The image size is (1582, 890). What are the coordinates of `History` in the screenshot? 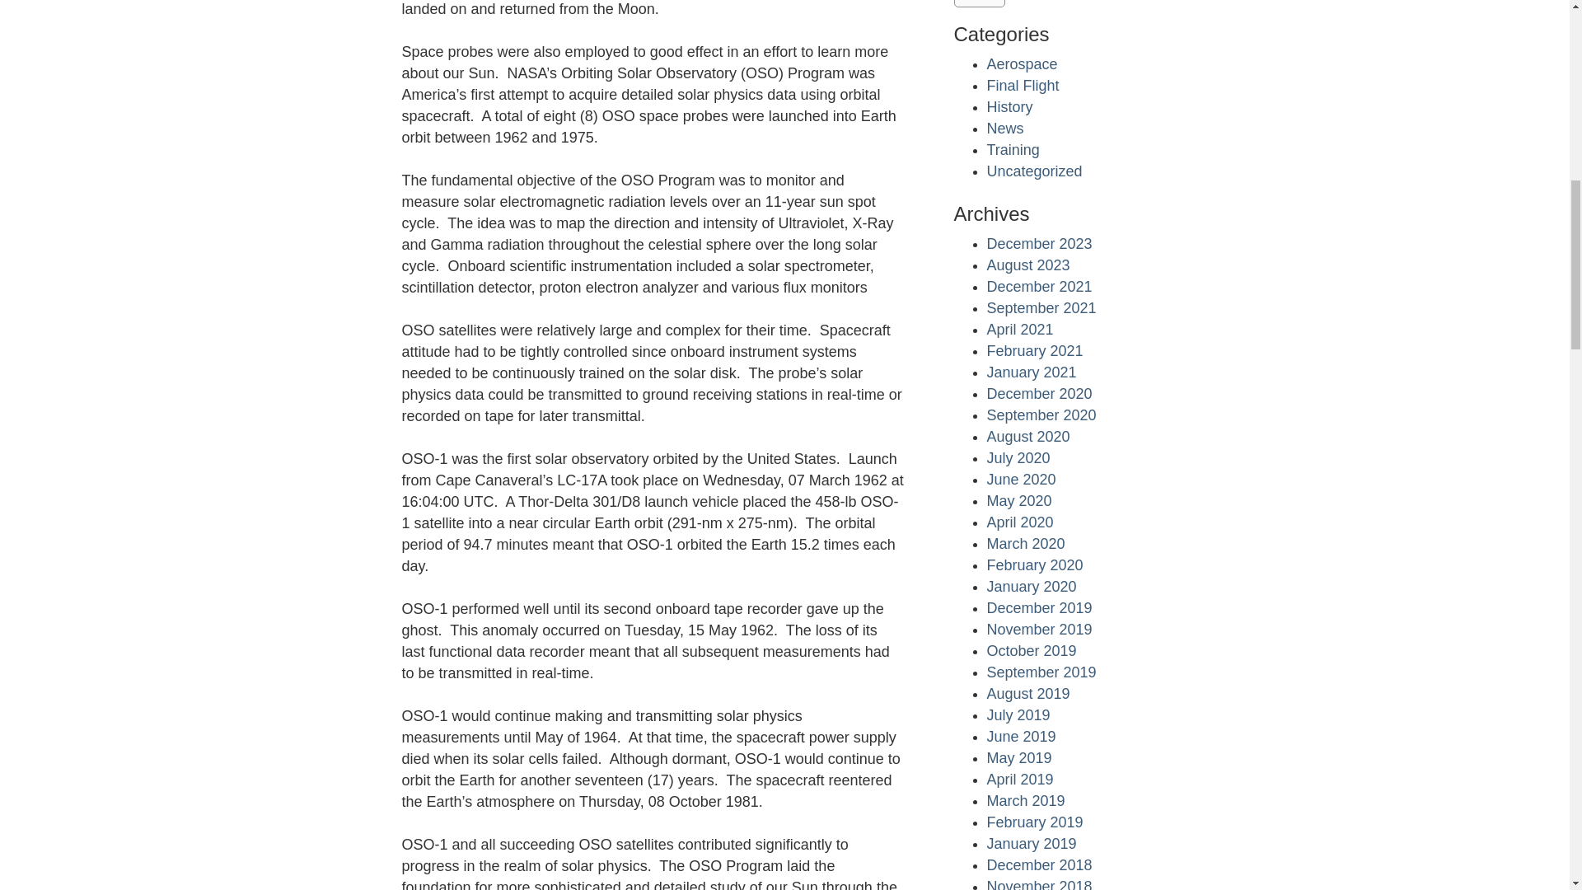 It's located at (1010, 107).